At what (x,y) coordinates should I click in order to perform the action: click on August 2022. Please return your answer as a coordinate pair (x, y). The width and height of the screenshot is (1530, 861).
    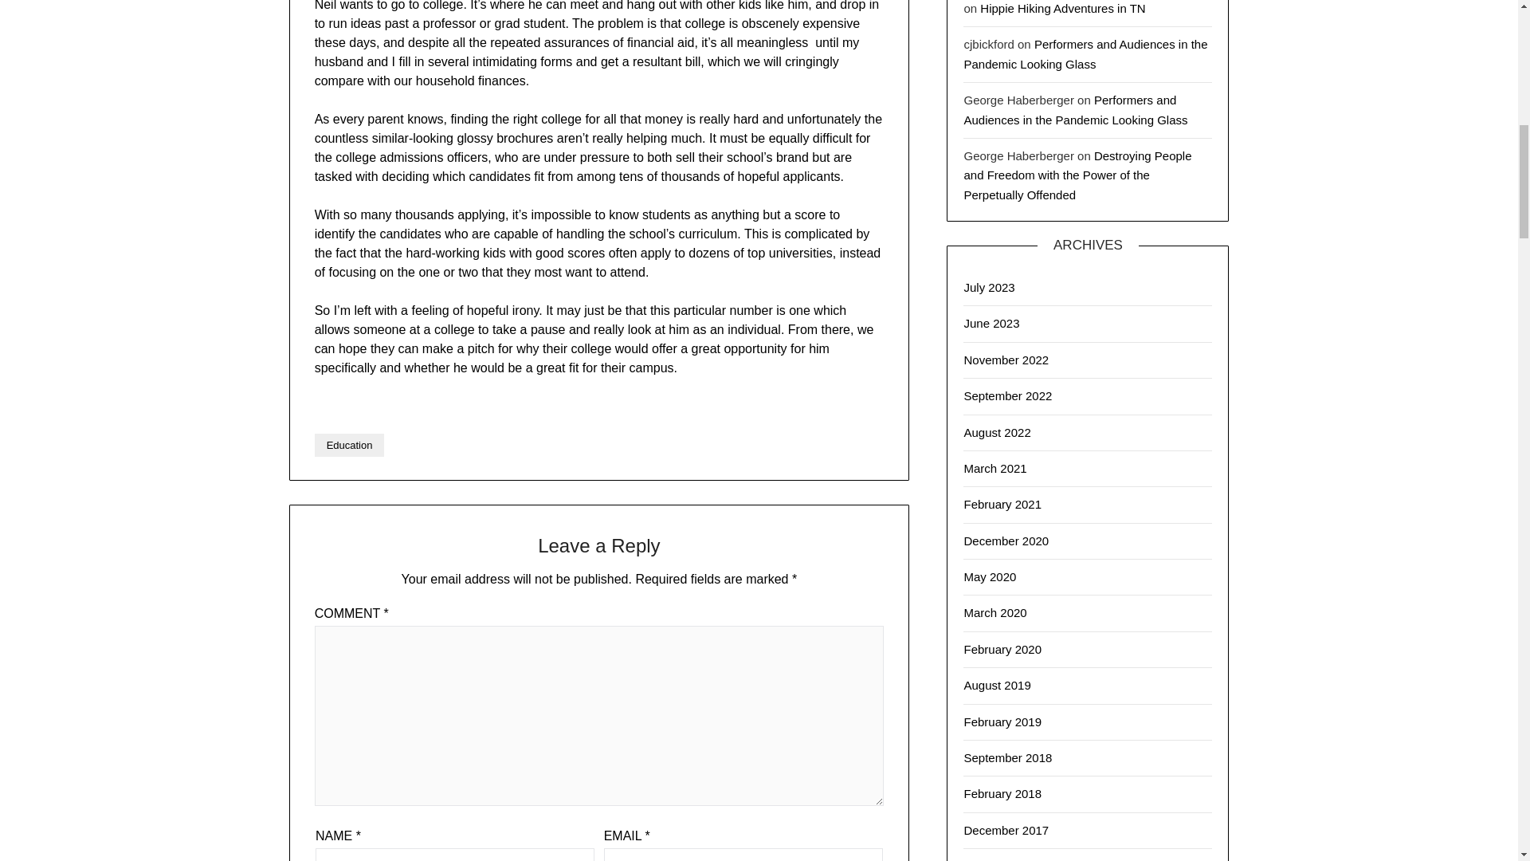
    Looking at the image, I should click on (996, 432).